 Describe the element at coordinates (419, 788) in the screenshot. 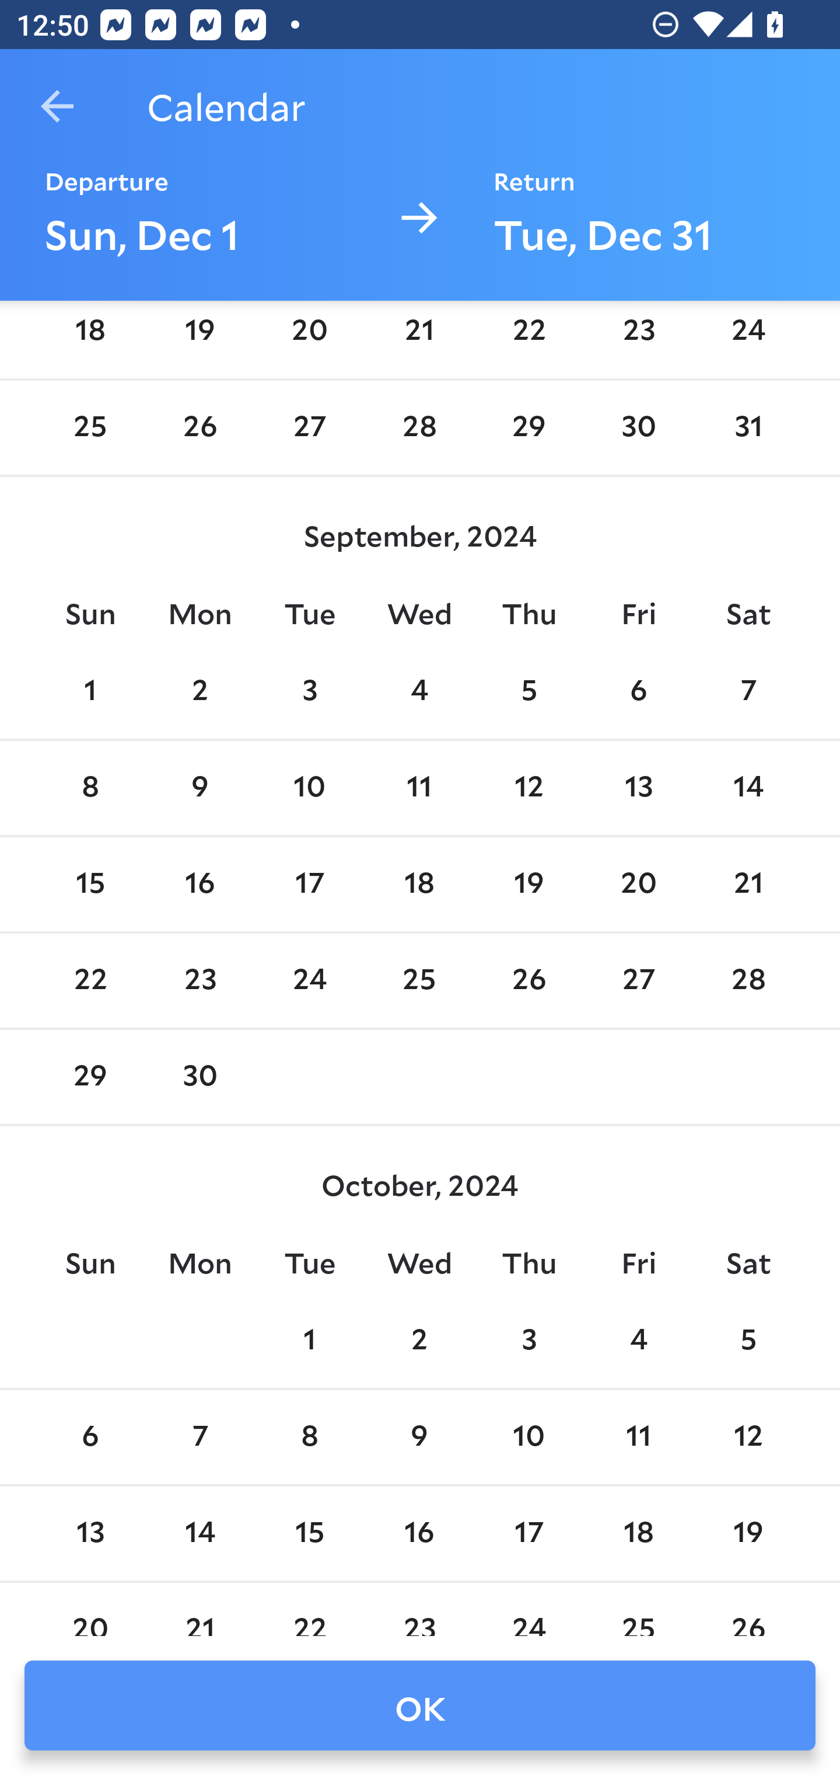

I see `11` at that location.